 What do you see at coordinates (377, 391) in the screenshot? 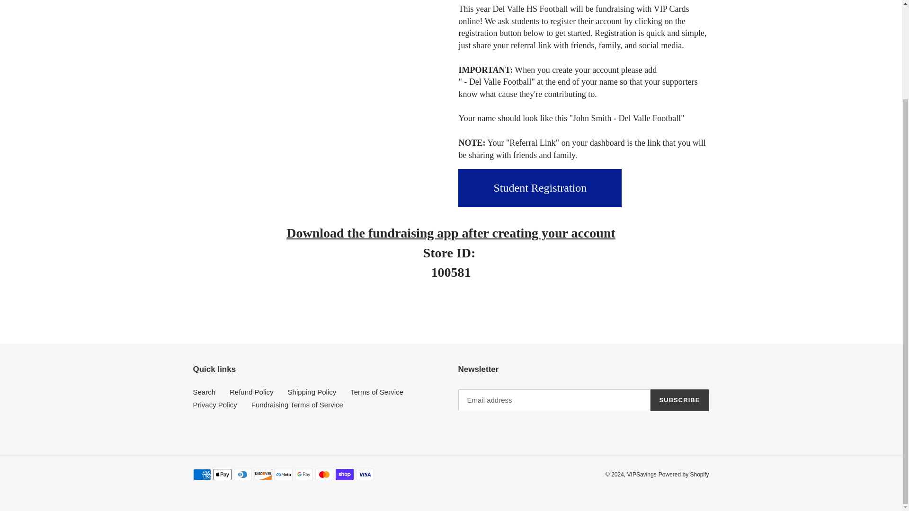
I see `Terms of Service` at bounding box center [377, 391].